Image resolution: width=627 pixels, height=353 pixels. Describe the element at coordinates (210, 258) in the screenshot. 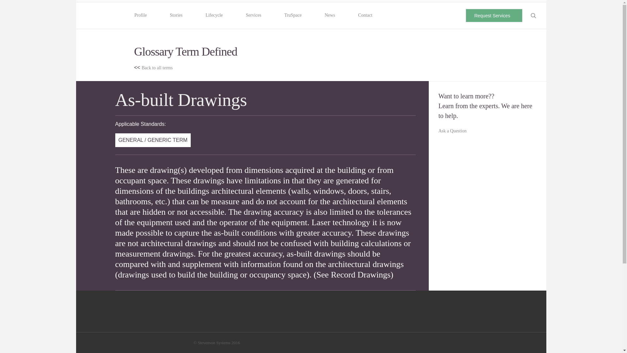

I see `Our View` at that location.